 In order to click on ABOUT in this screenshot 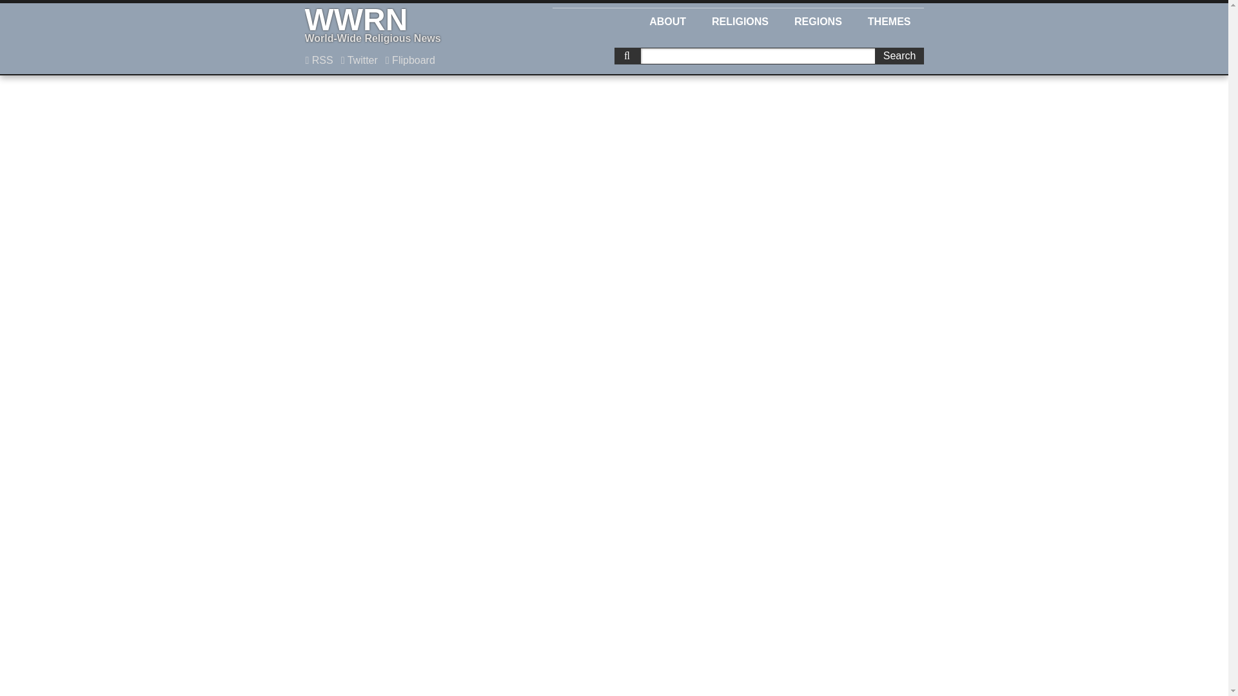, I will do `click(410, 61)`.